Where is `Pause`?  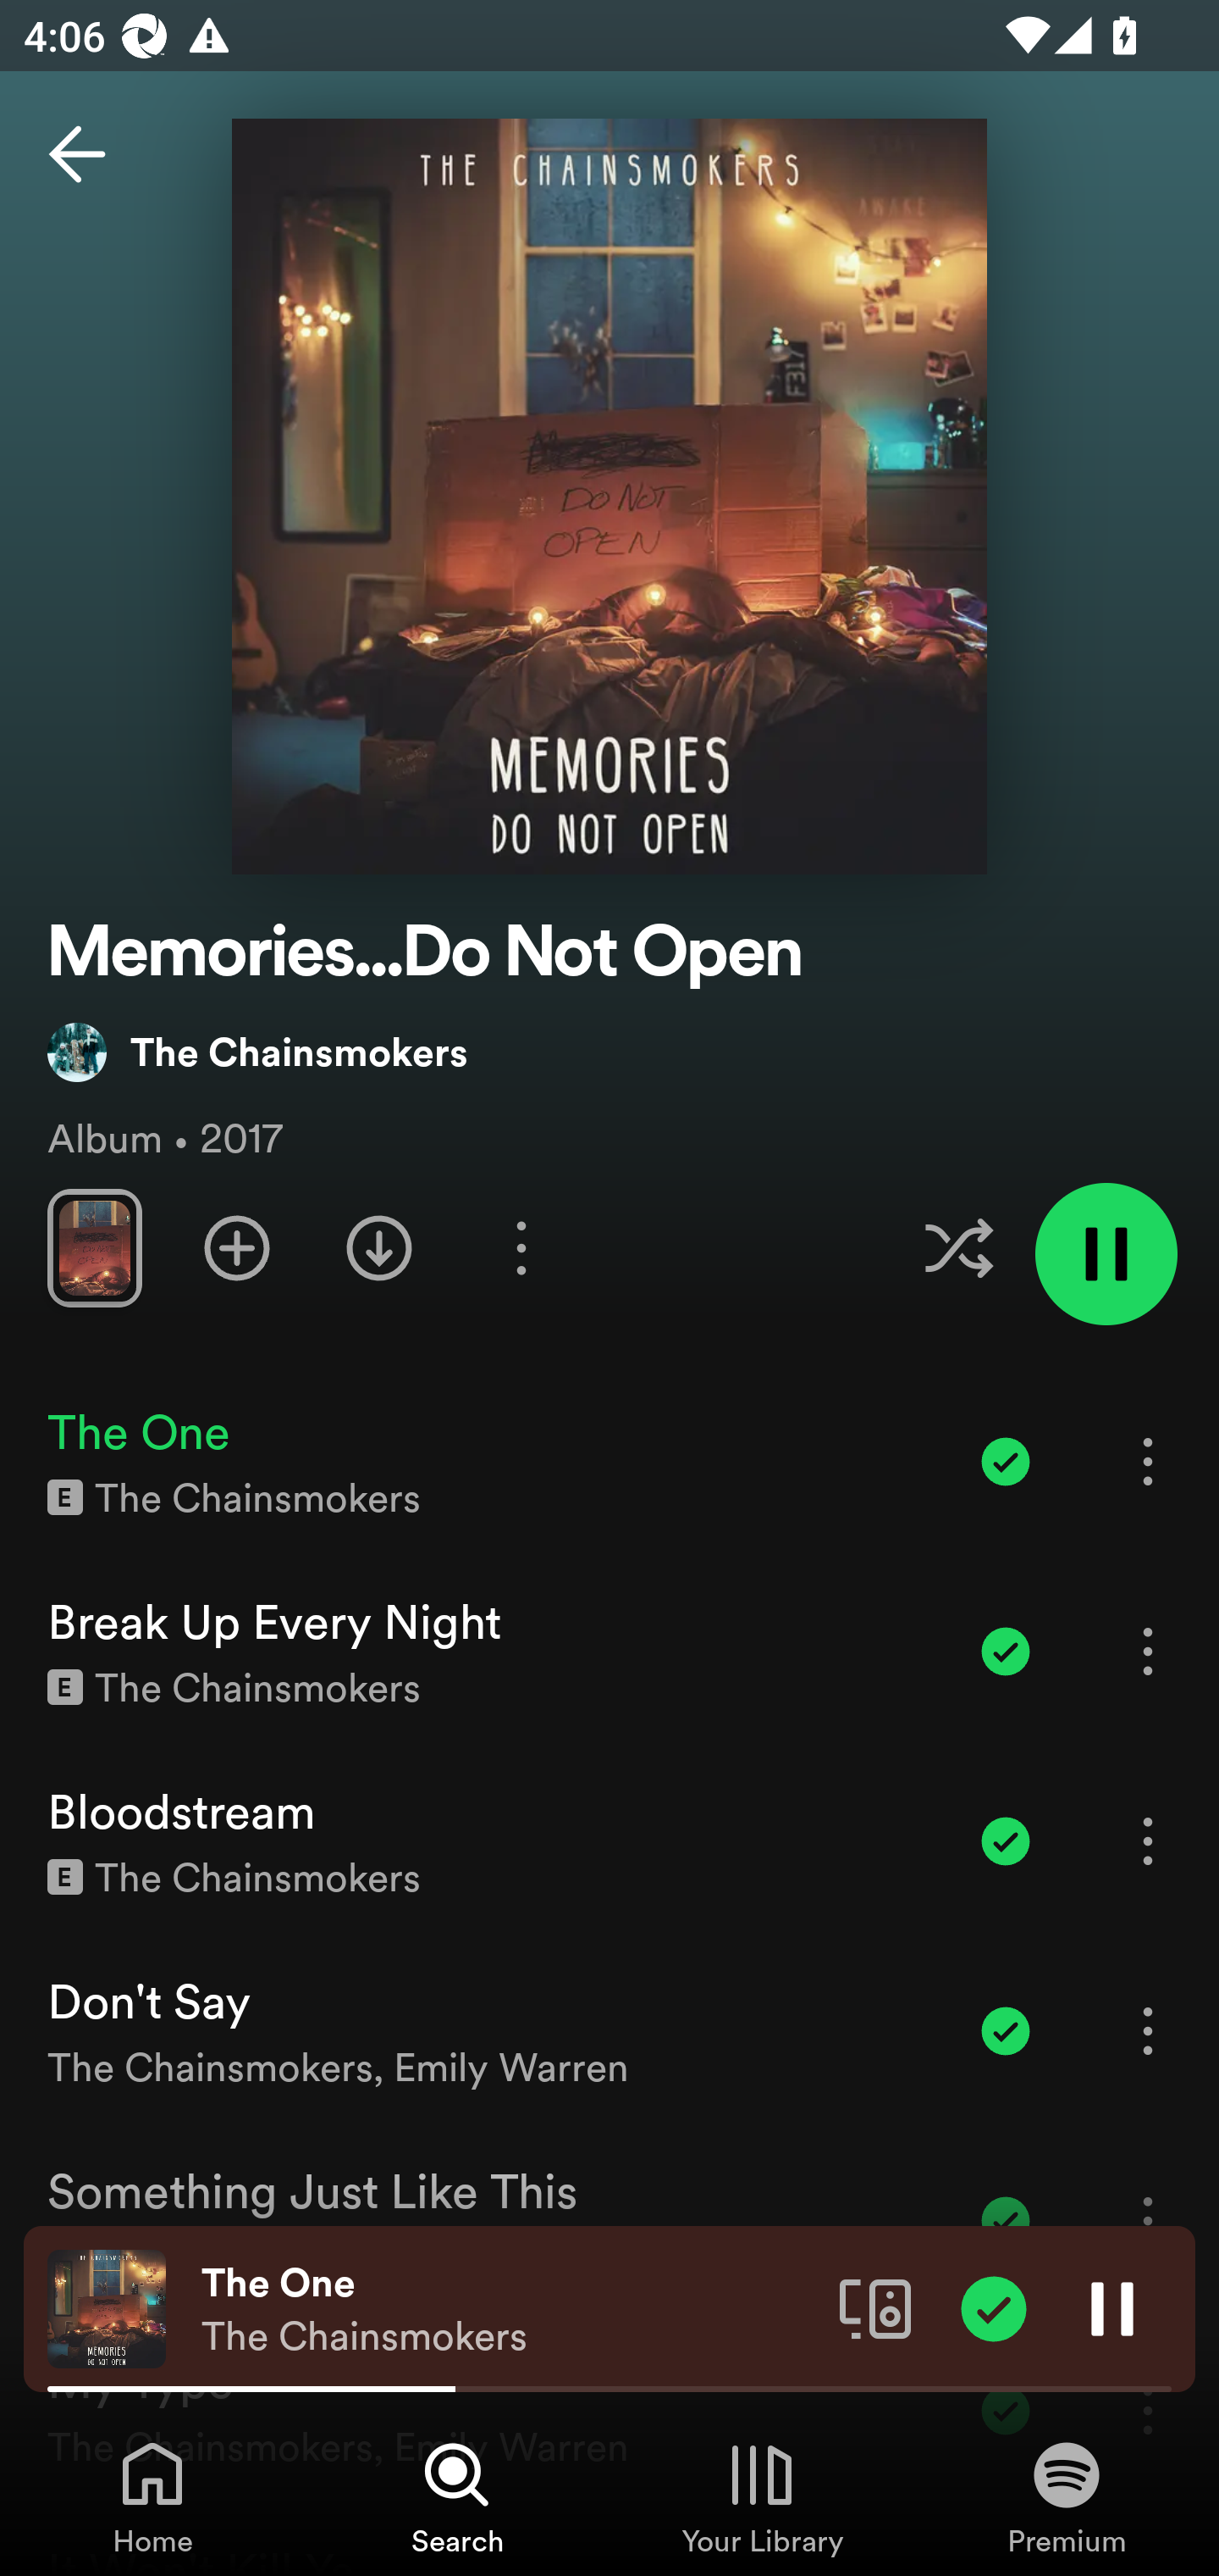
Pause is located at coordinates (1112, 2307).